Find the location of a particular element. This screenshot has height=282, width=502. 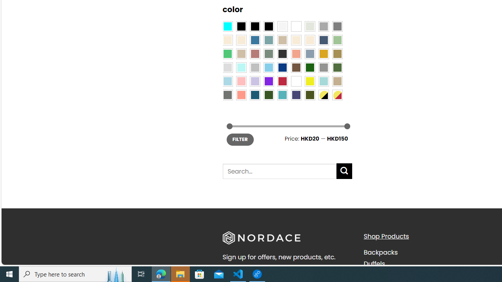

FILTER is located at coordinates (240, 139).